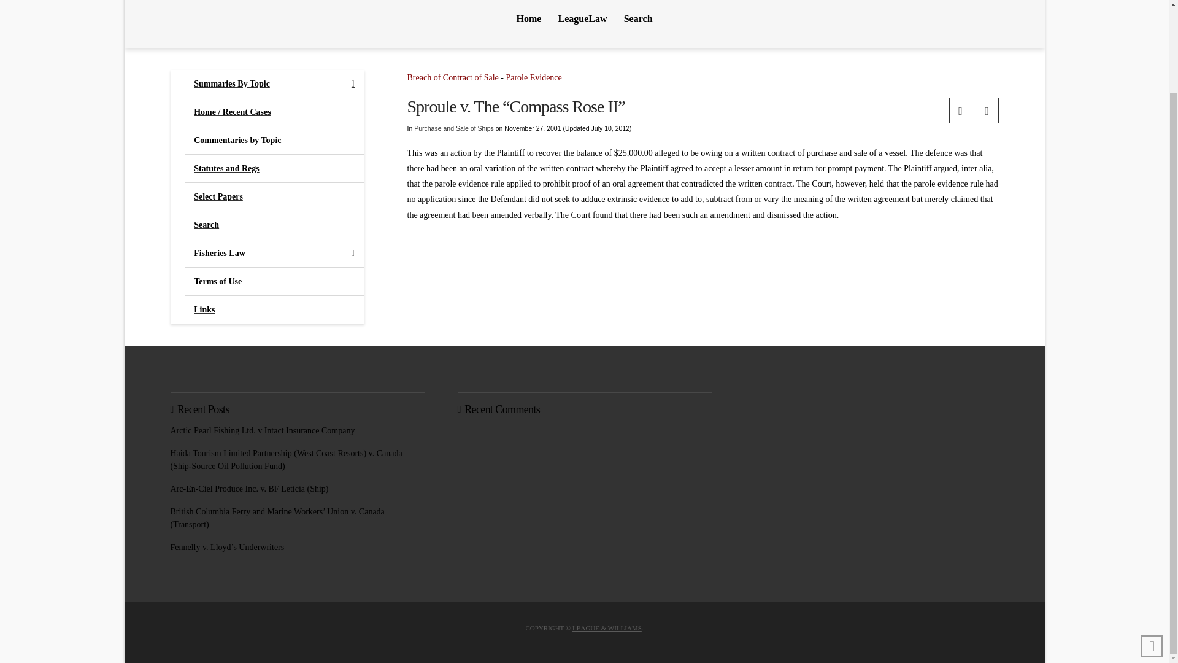 The height and width of the screenshot is (663, 1178). Describe the element at coordinates (453, 77) in the screenshot. I see `Breach of Contract of Sale` at that location.